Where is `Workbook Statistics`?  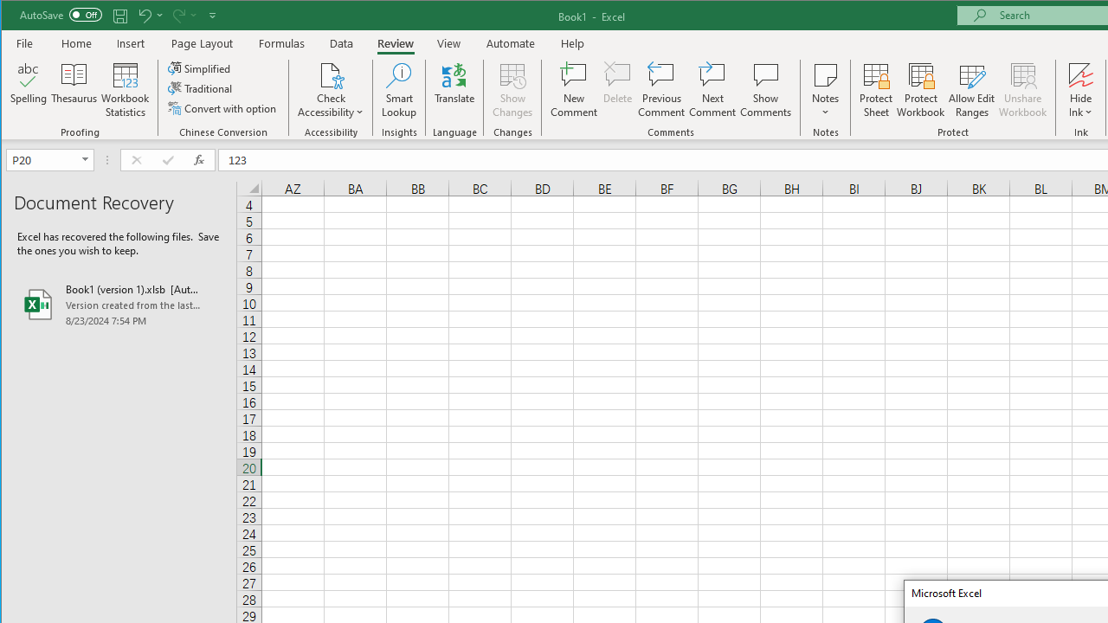 Workbook Statistics is located at coordinates (126, 90).